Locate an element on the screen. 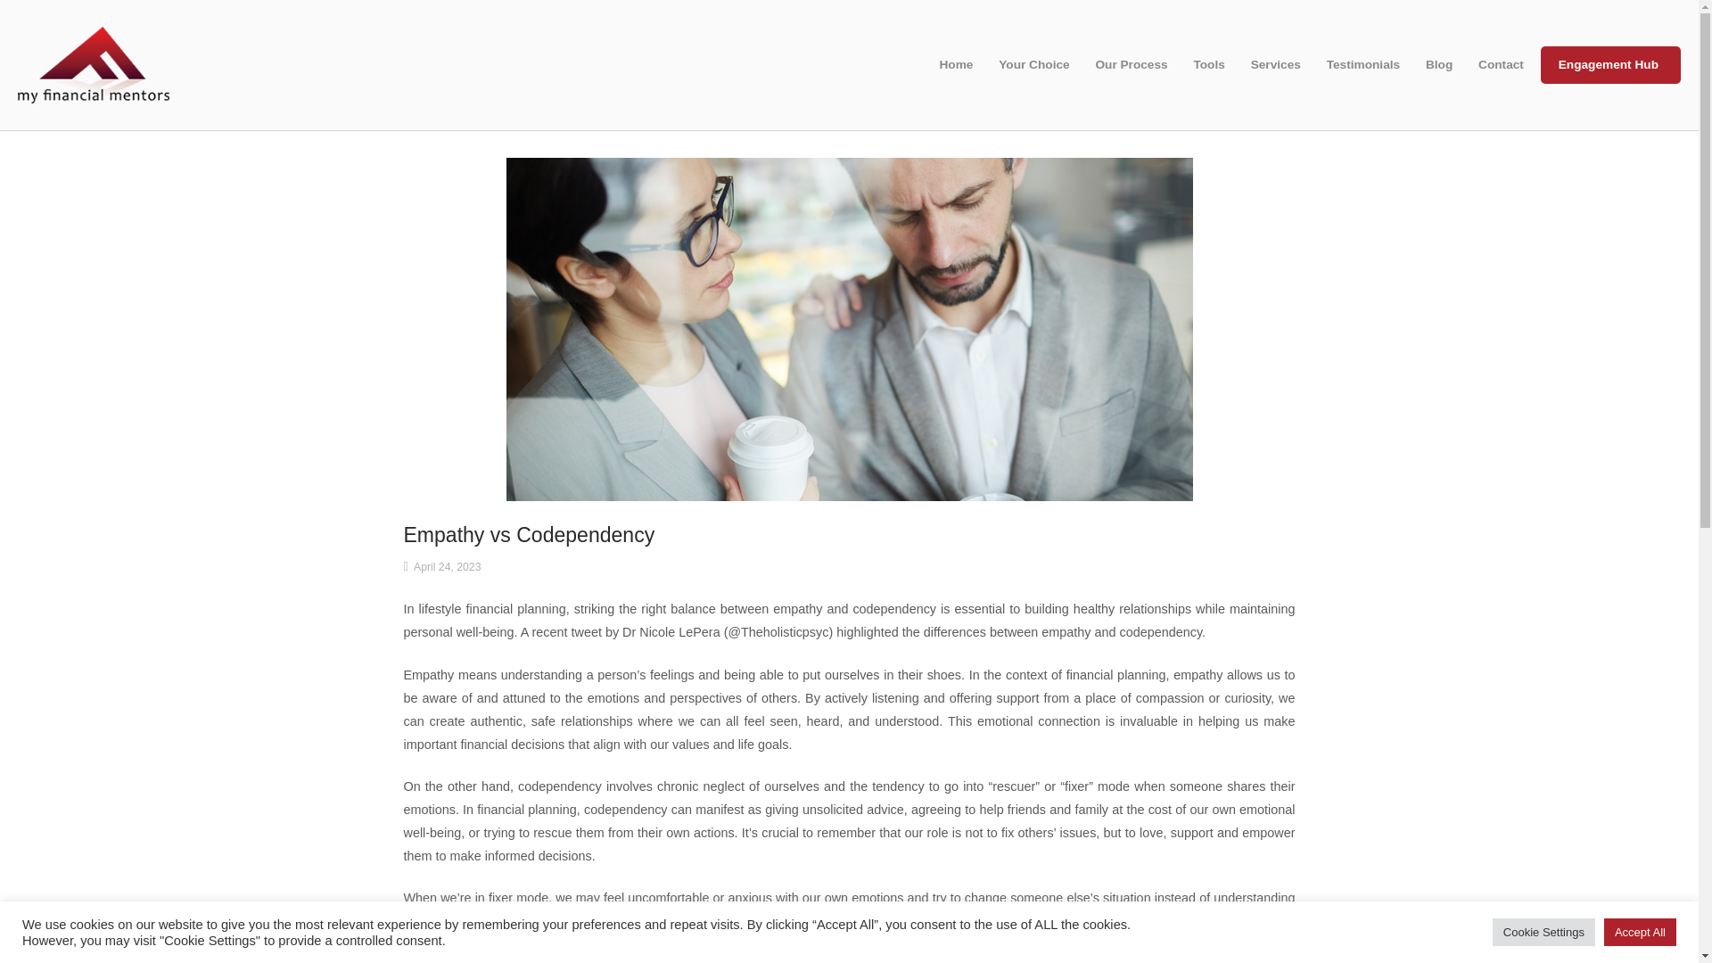 The width and height of the screenshot is (1712, 963). Home is located at coordinates (93, 63).